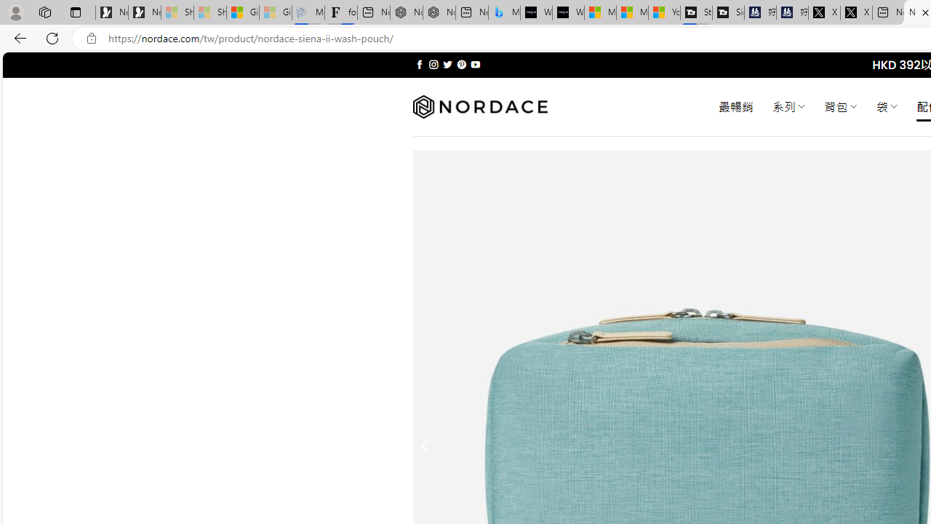 This screenshot has height=524, width=931. Describe the element at coordinates (52, 38) in the screenshot. I see `Refresh` at that location.